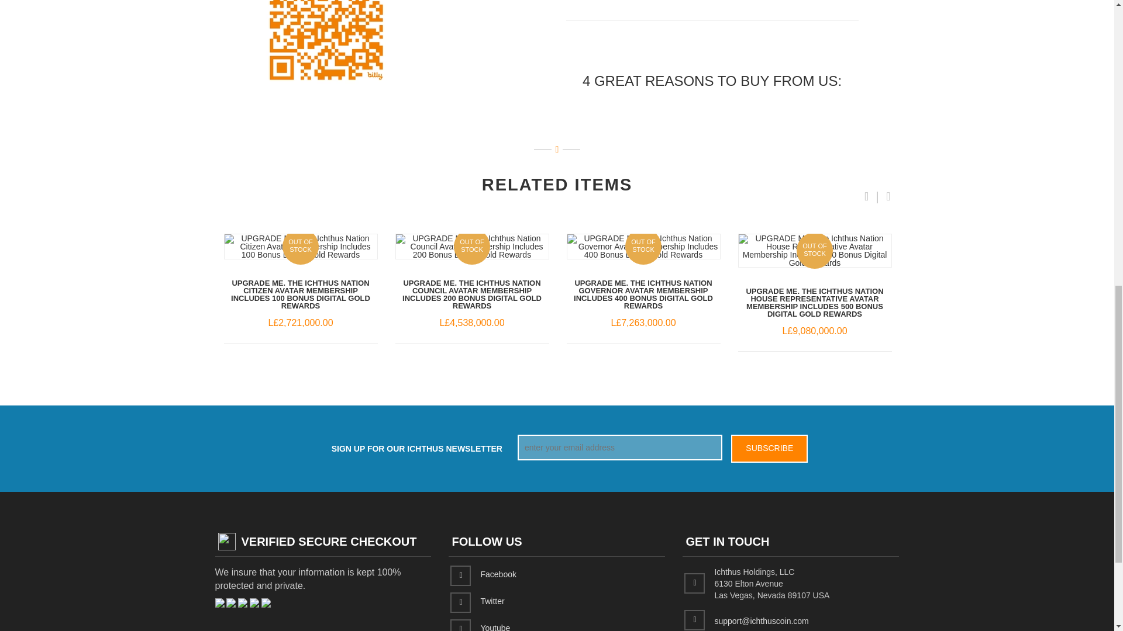 This screenshot has width=1123, height=631. Describe the element at coordinates (495, 626) in the screenshot. I see `IchthusMug on Youtube` at that location.